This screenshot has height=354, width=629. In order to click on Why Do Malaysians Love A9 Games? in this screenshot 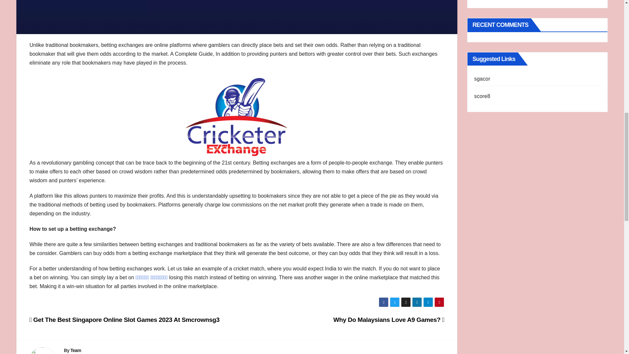, I will do `click(389, 320)`.